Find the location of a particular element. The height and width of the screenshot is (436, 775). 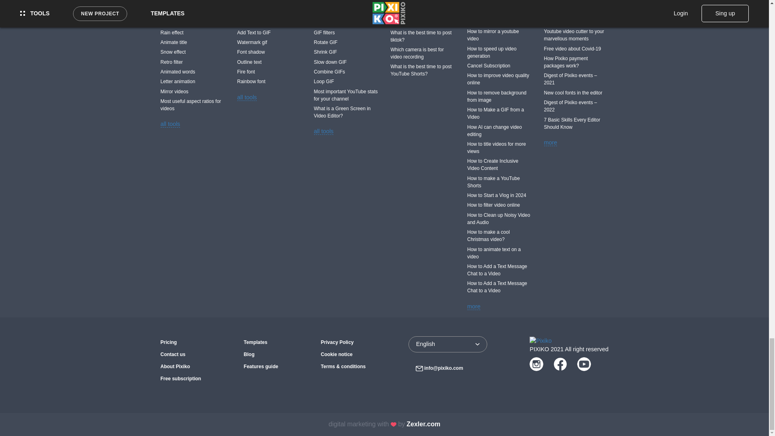

Pixiko in facebook is located at coordinates (560, 364).